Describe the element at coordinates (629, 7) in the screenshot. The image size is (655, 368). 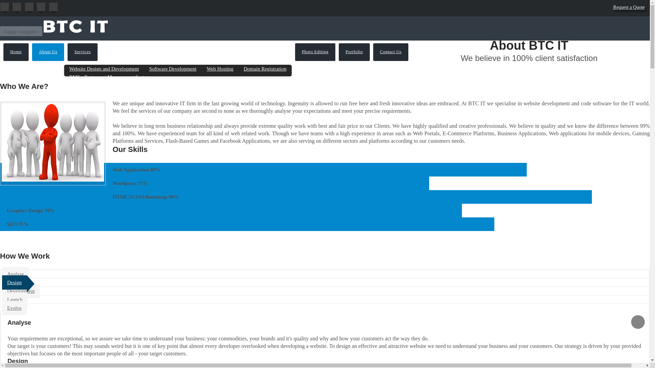
I see `Request a Quote` at that location.